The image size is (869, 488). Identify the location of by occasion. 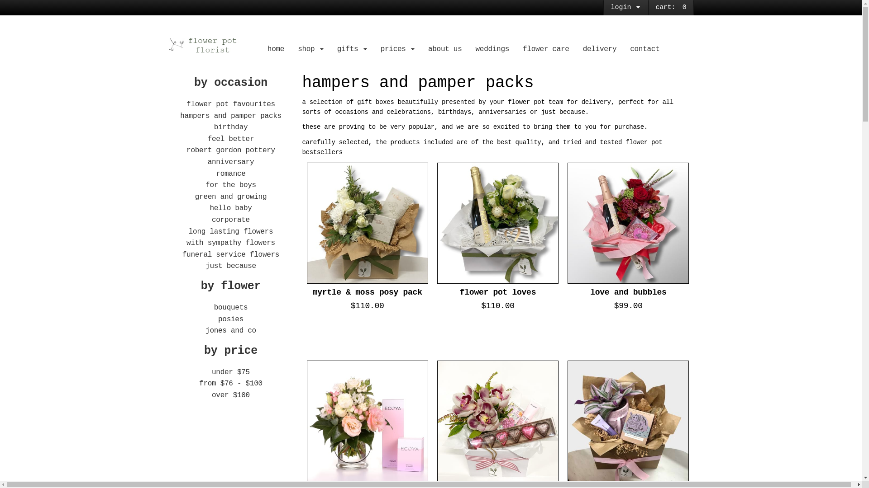
(231, 83).